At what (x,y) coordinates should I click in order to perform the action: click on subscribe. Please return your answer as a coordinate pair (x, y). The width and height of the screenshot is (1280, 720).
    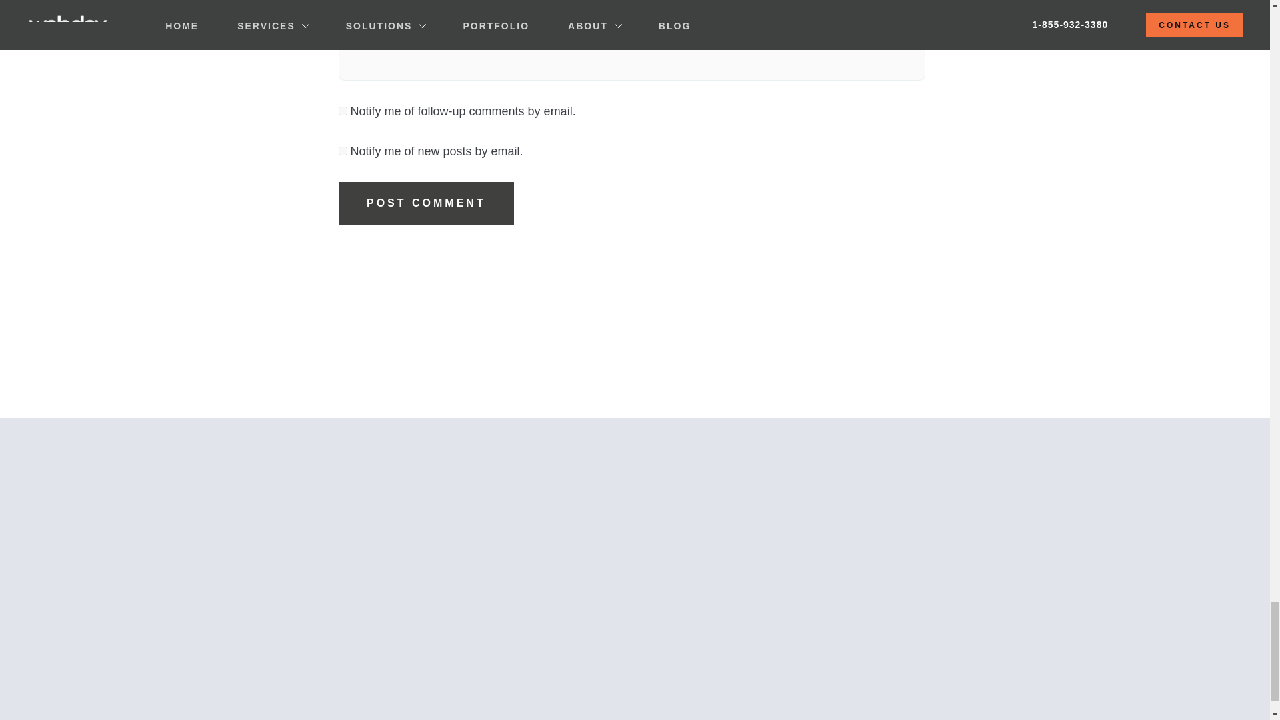
    Looking at the image, I should click on (343, 111).